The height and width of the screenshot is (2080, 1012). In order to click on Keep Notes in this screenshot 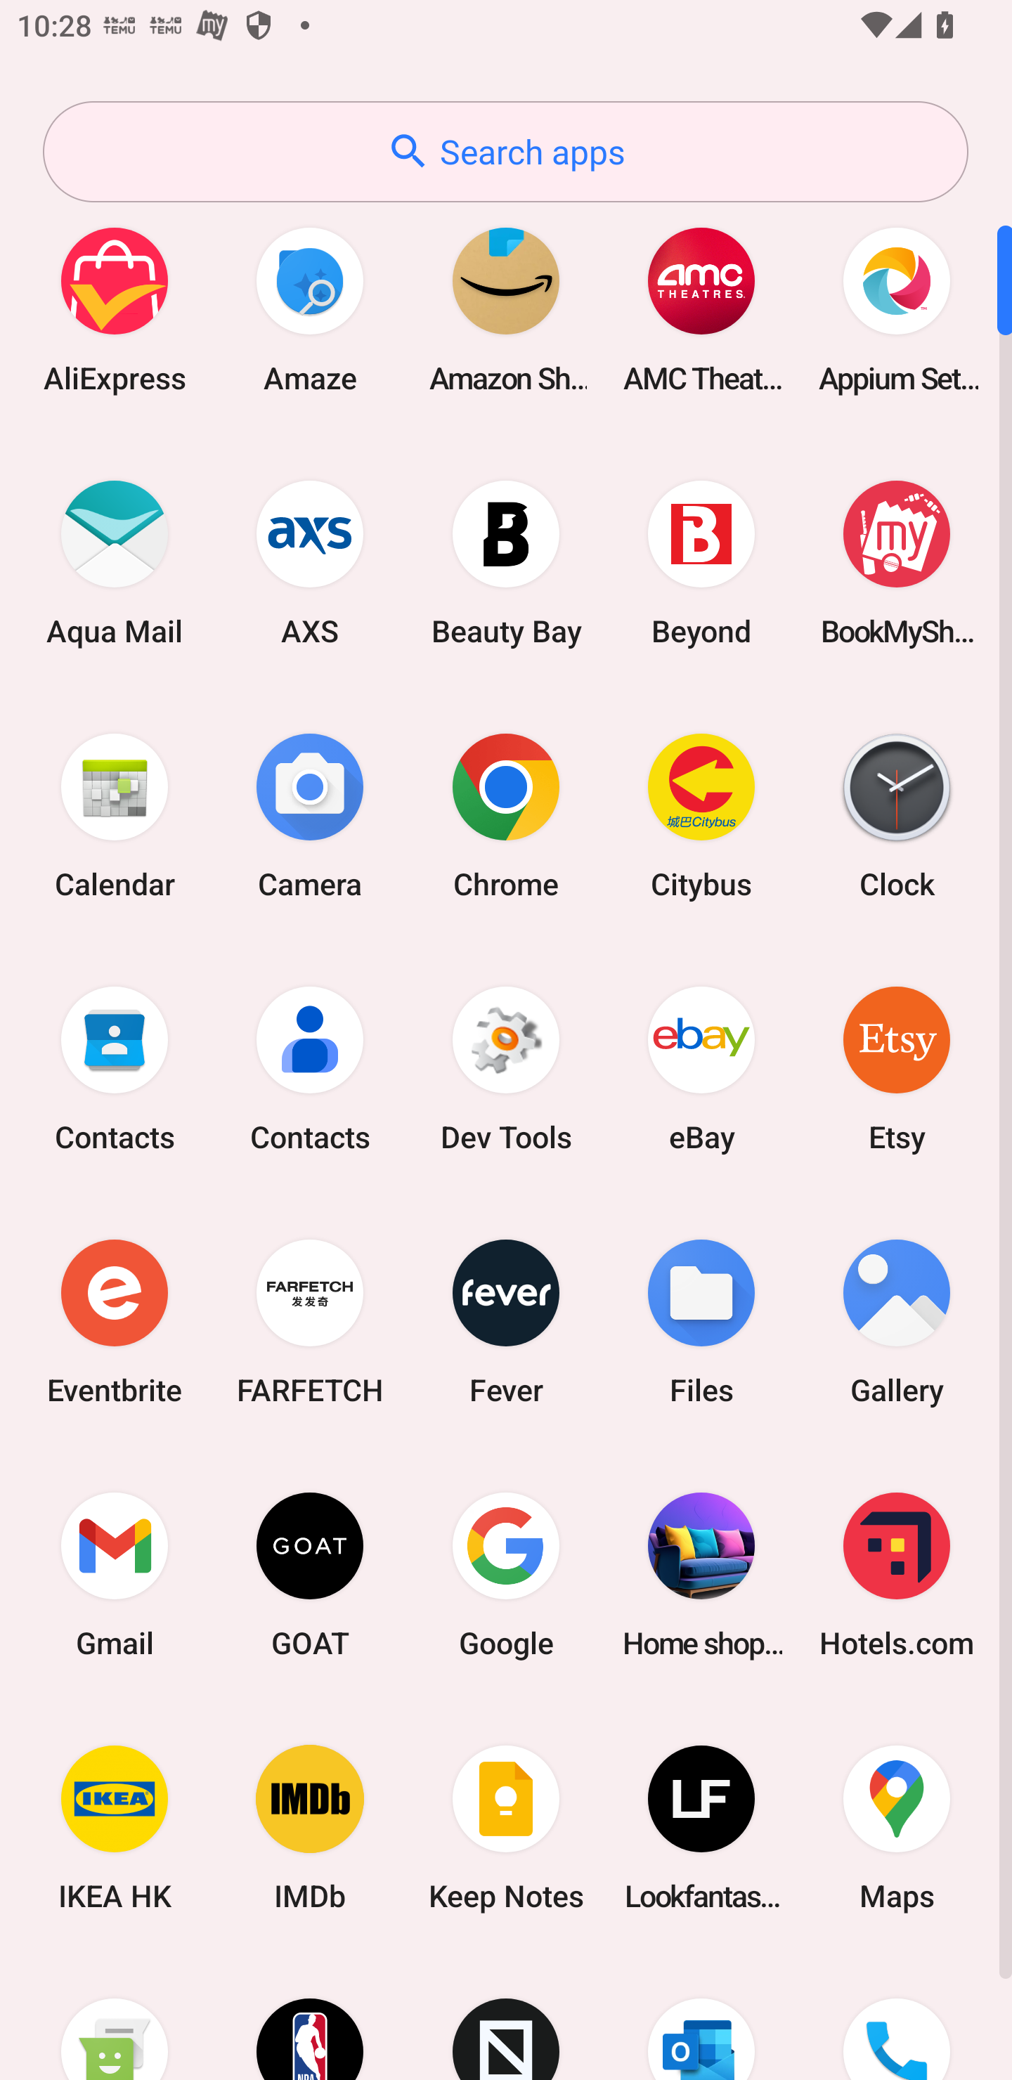, I will do `click(506, 1828)`.